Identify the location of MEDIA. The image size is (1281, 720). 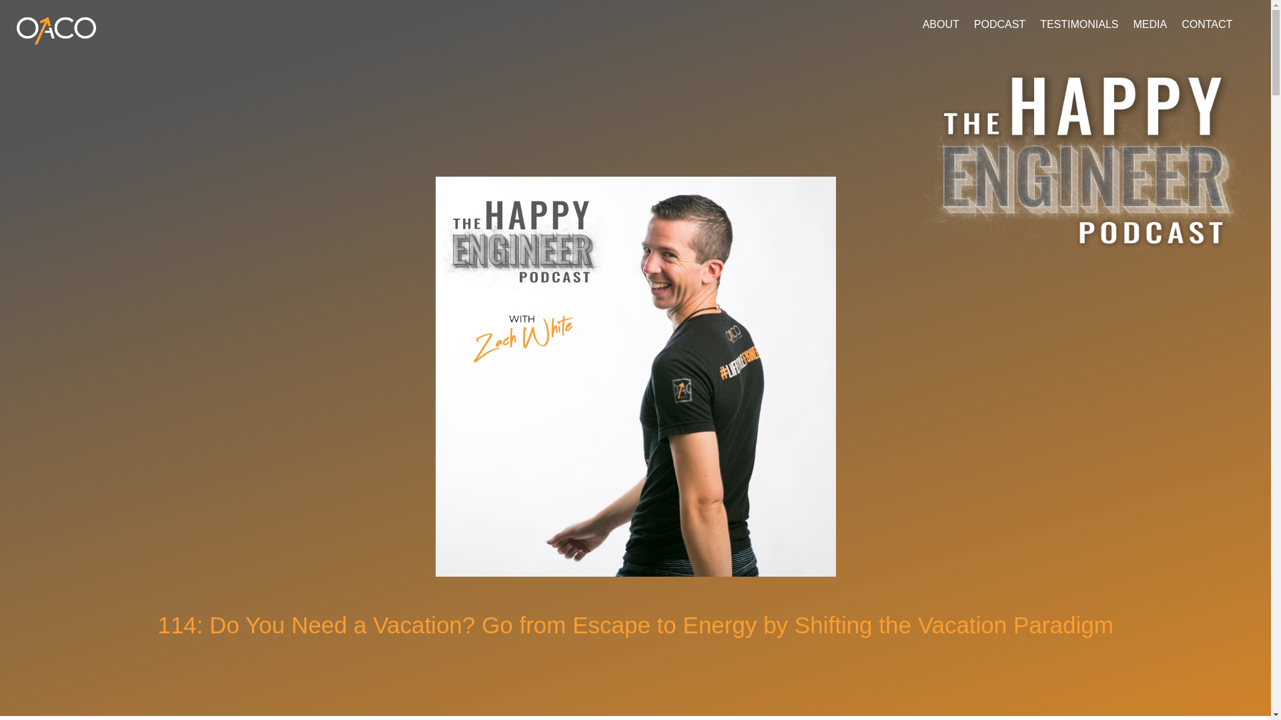
(1150, 27).